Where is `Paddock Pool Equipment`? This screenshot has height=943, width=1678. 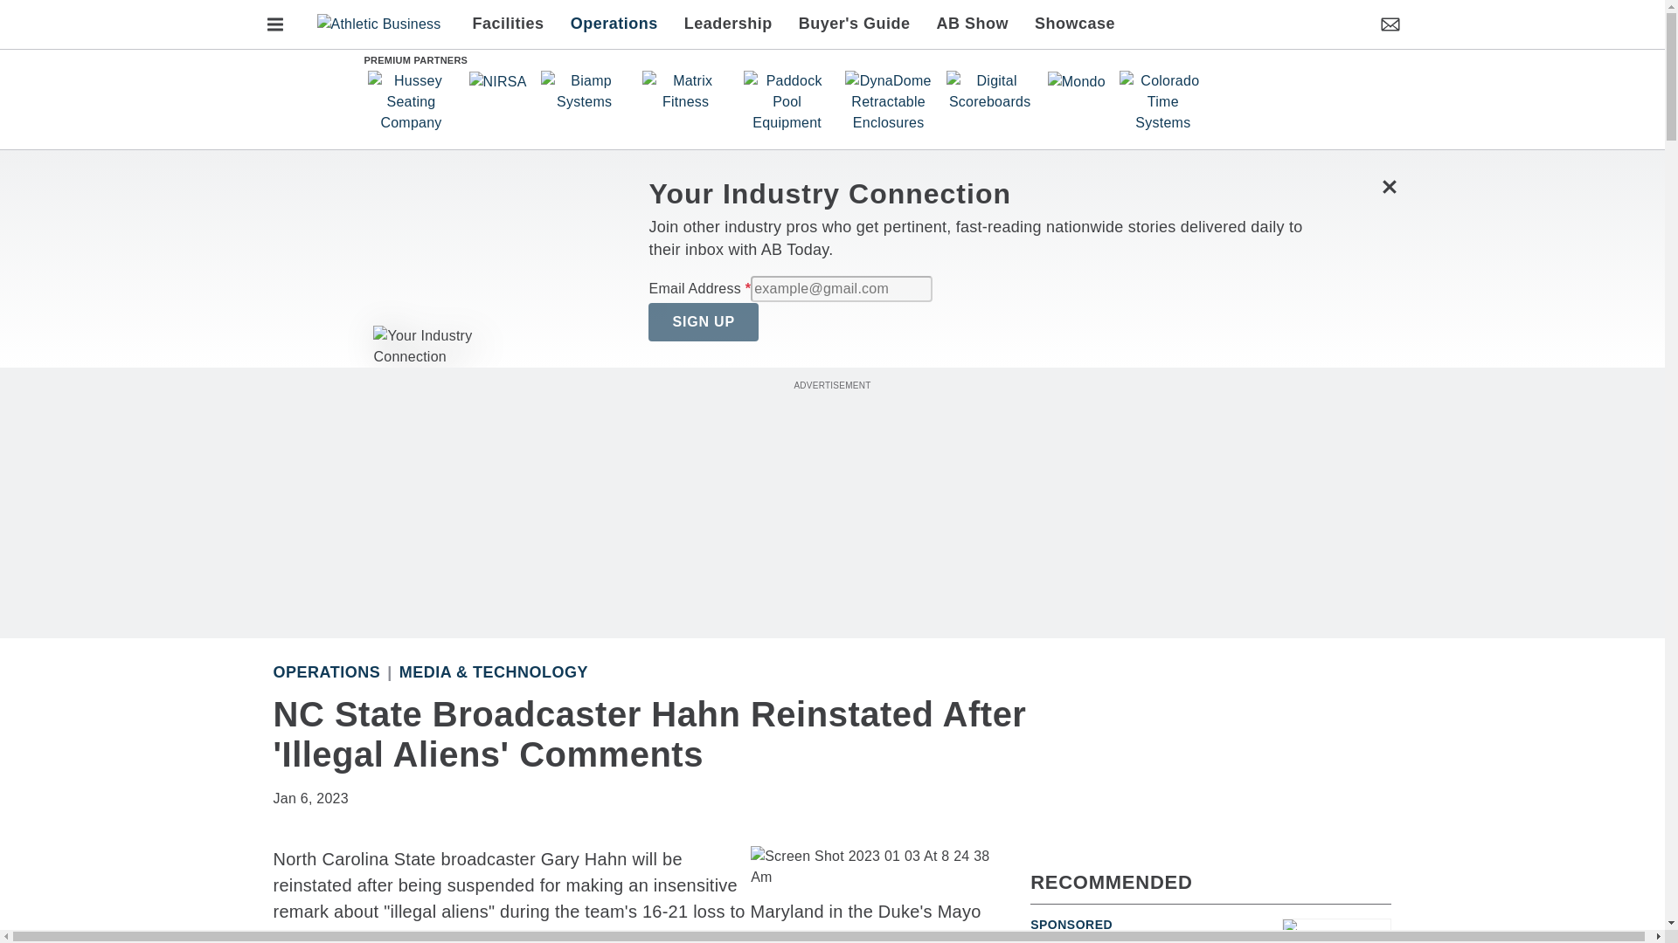
Paddock Pool Equipment is located at coordinates (787, 102).